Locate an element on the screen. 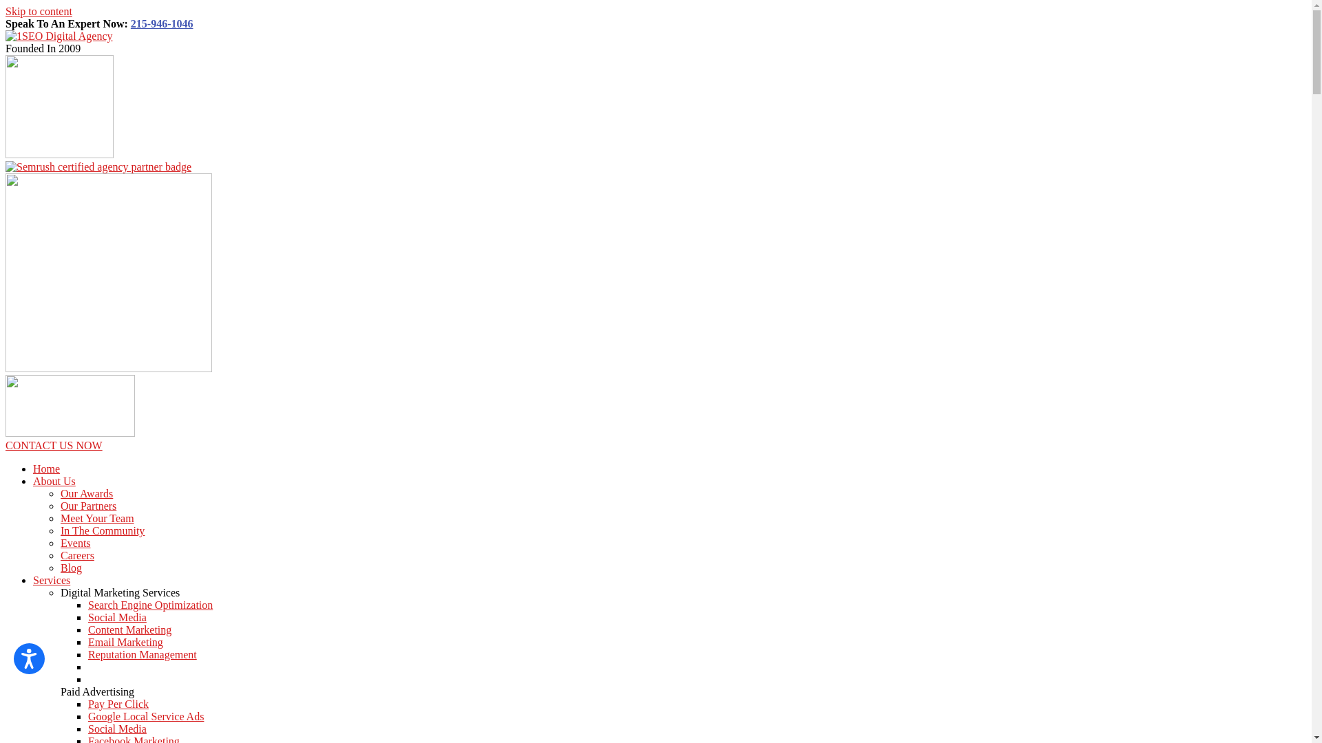  Search Engine Optimization is located at coordinates (150, 605).